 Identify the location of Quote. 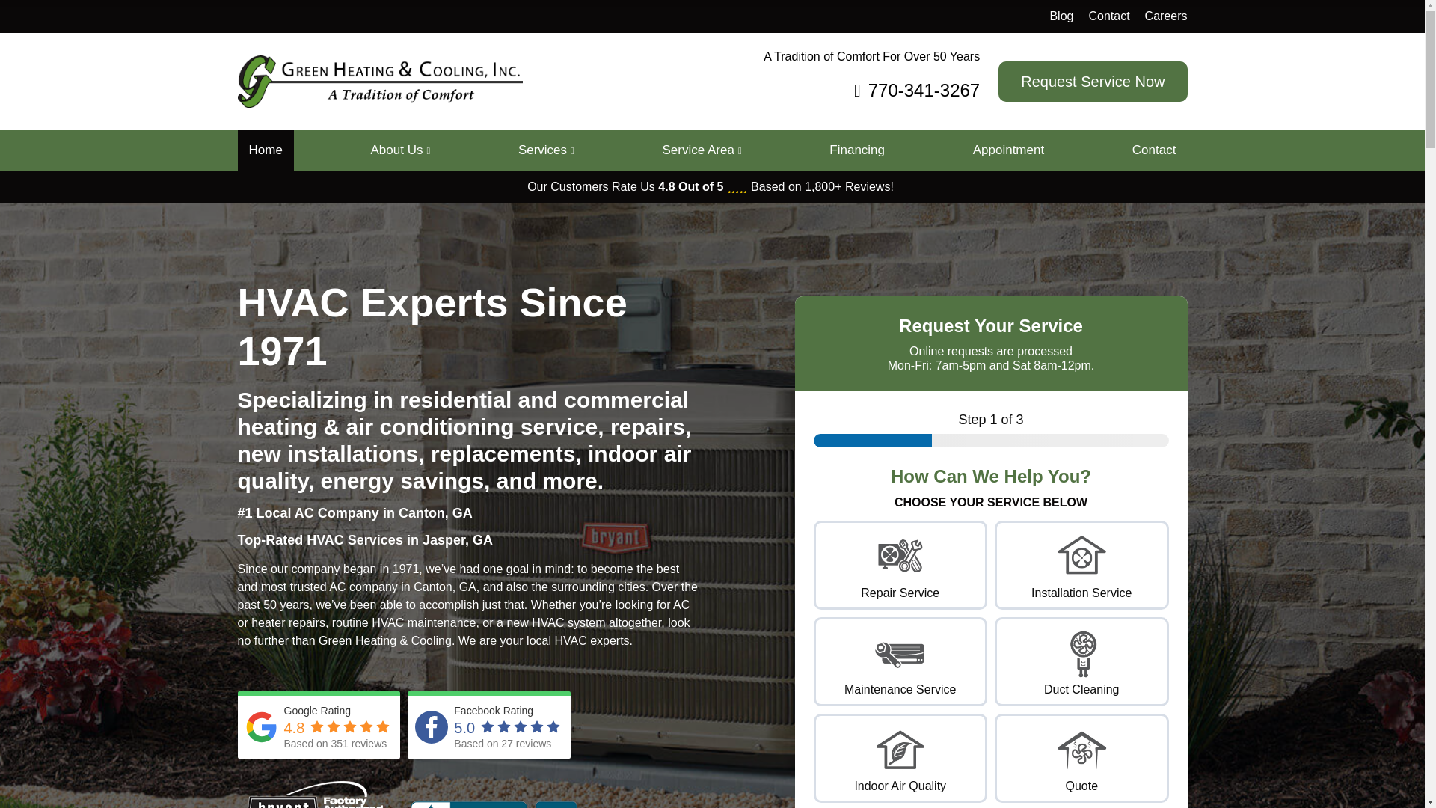
(1088, 766).